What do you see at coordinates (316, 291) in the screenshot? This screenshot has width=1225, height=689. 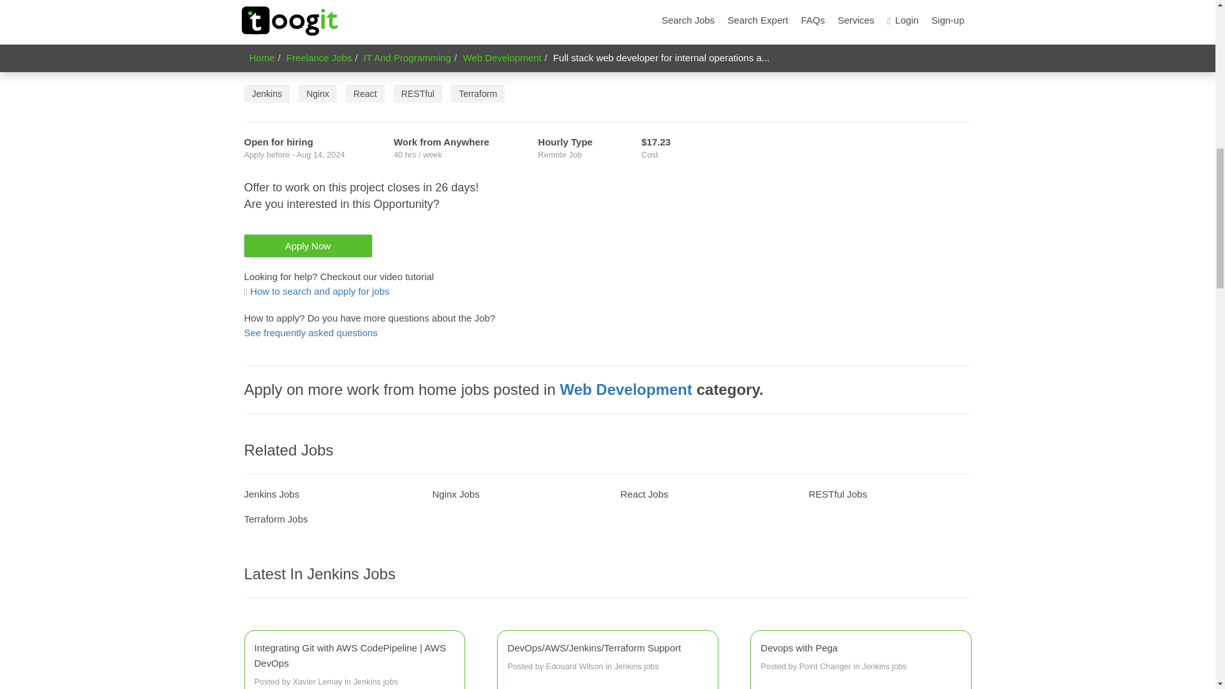 I see `Jenkins Jobs` at bounding box center [316, 291].